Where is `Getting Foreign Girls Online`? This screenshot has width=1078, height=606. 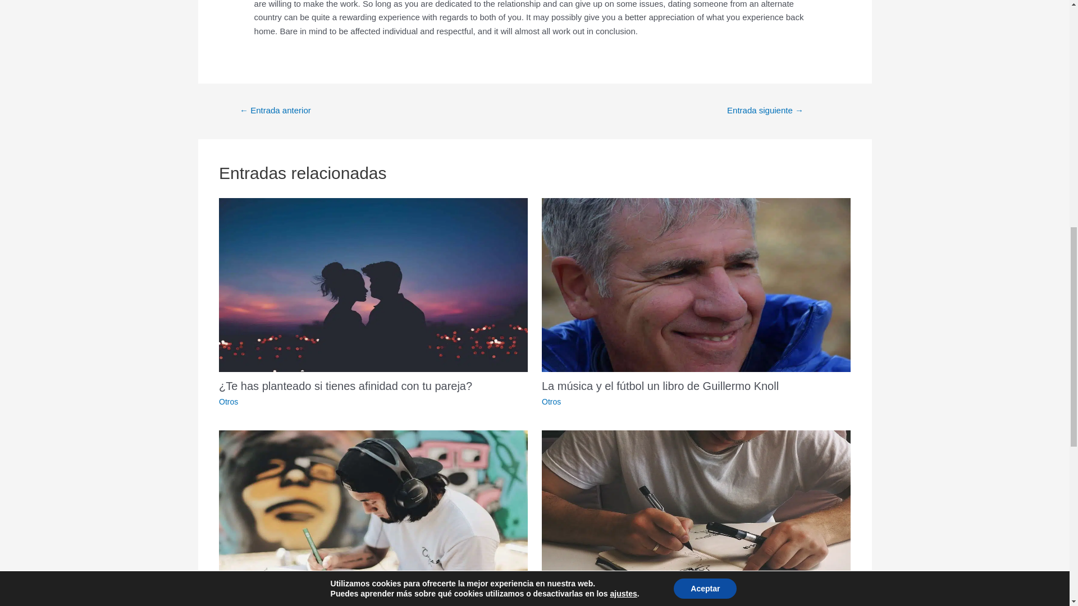 Getting Foreign Girls Online is located at coordinates (275, 111).